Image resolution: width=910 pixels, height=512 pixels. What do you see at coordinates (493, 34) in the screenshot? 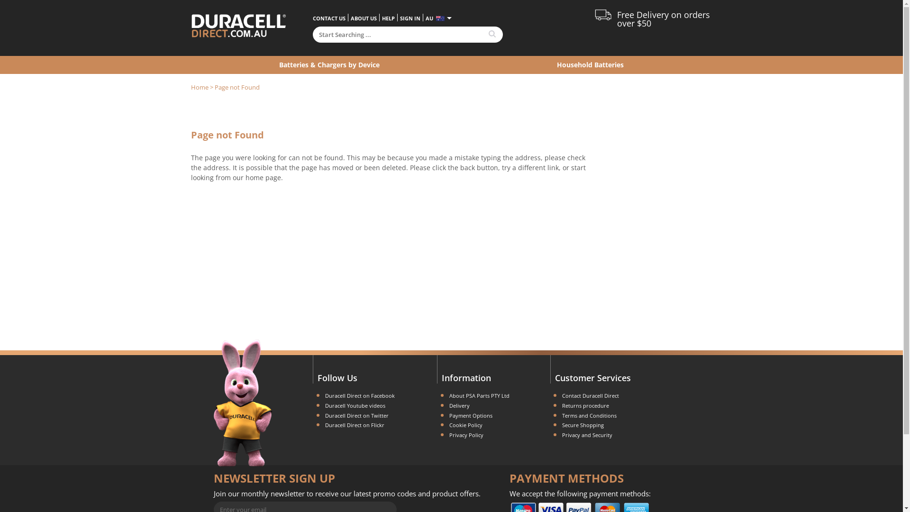
I see ` ` at bounding box center [493, 34].